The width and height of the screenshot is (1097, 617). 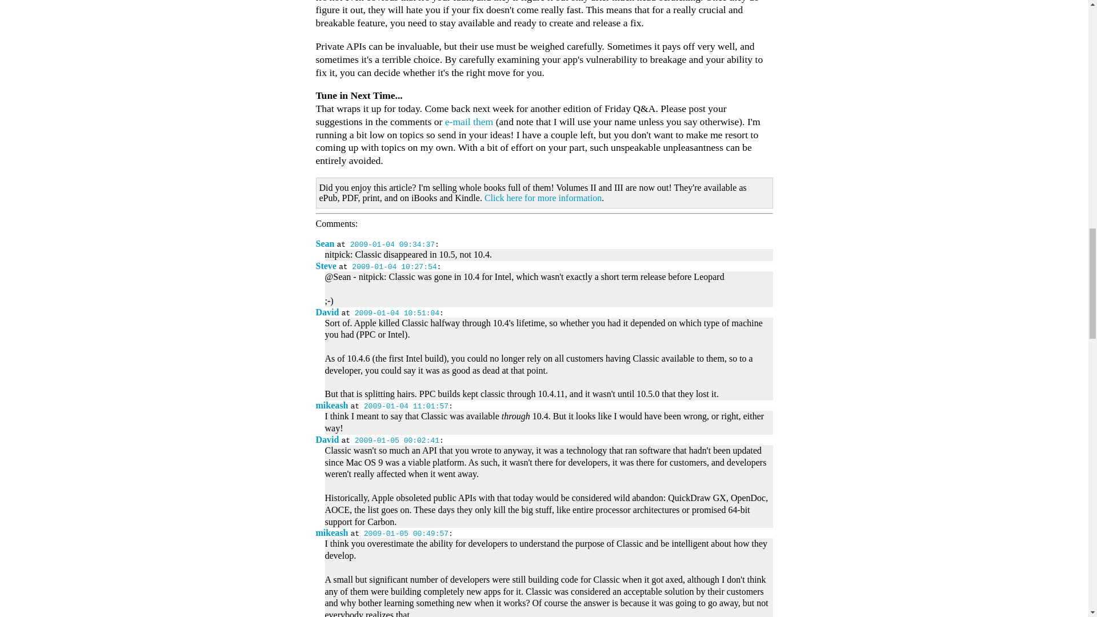 What do you see at coordinates (392, 245) in the screenshot?
I see `2009-01-04 09:34:37` at bounding box center [392, 245].